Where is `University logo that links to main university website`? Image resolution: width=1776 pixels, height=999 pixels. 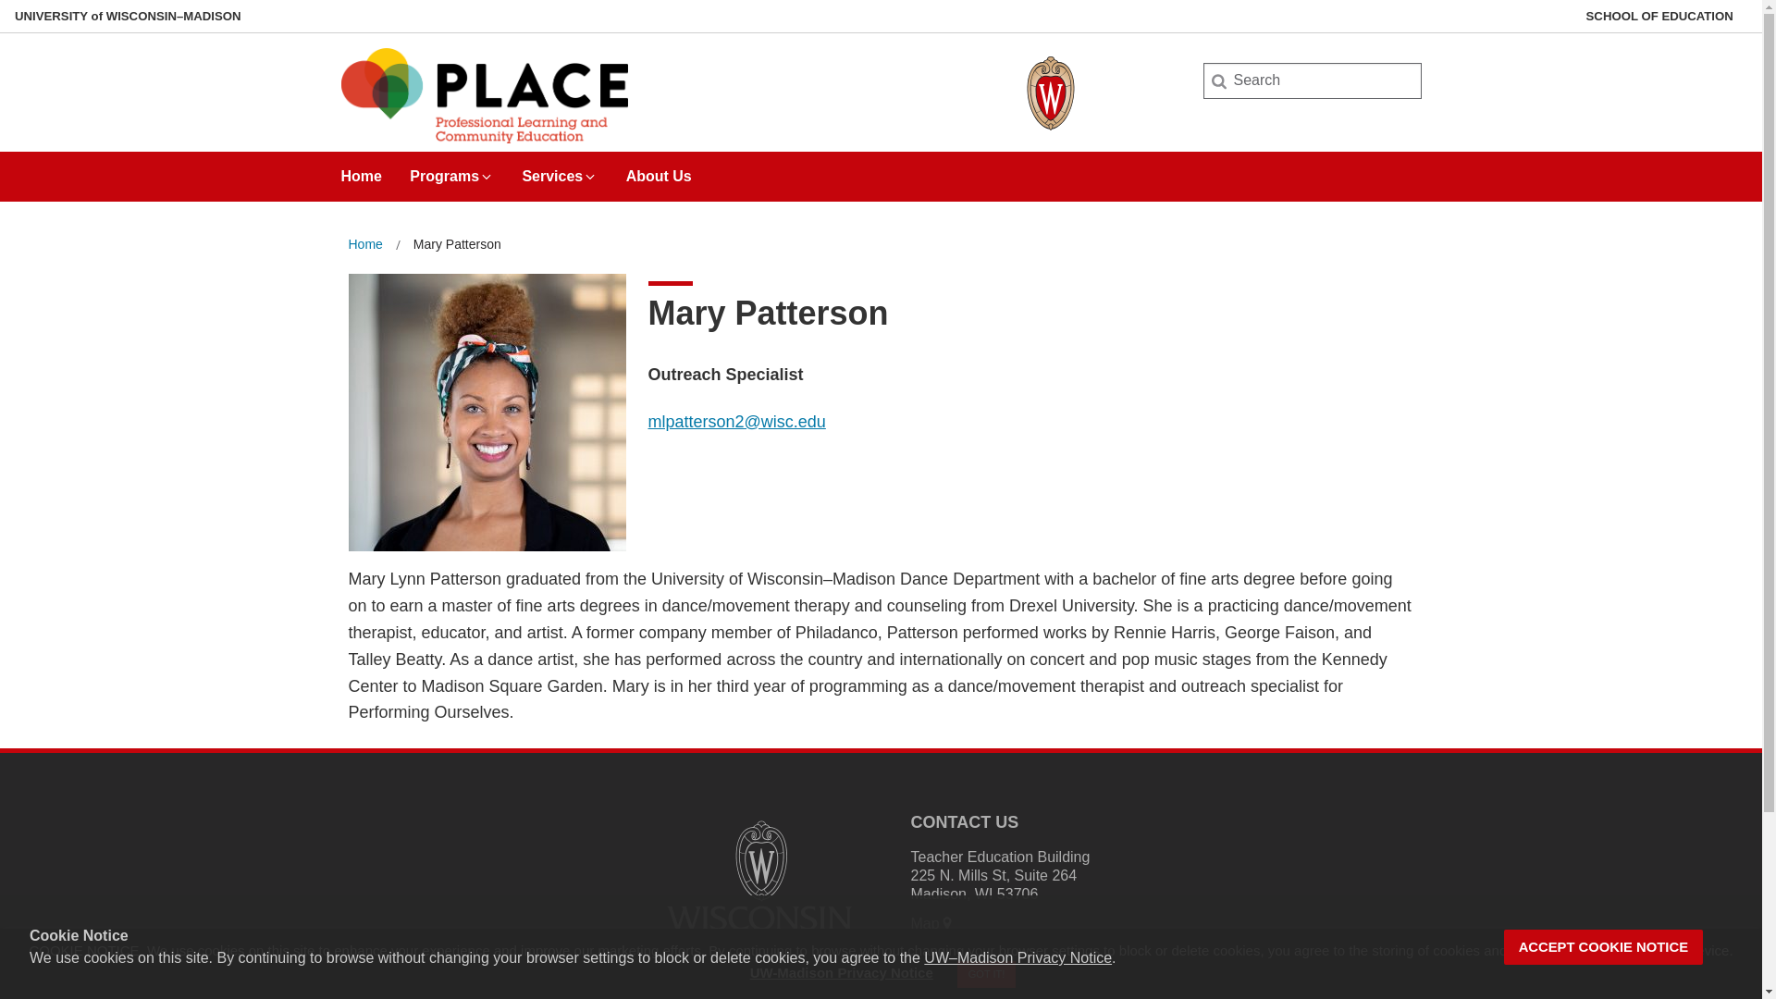 University logo that links to main university website is located at coordinates (758, 945).